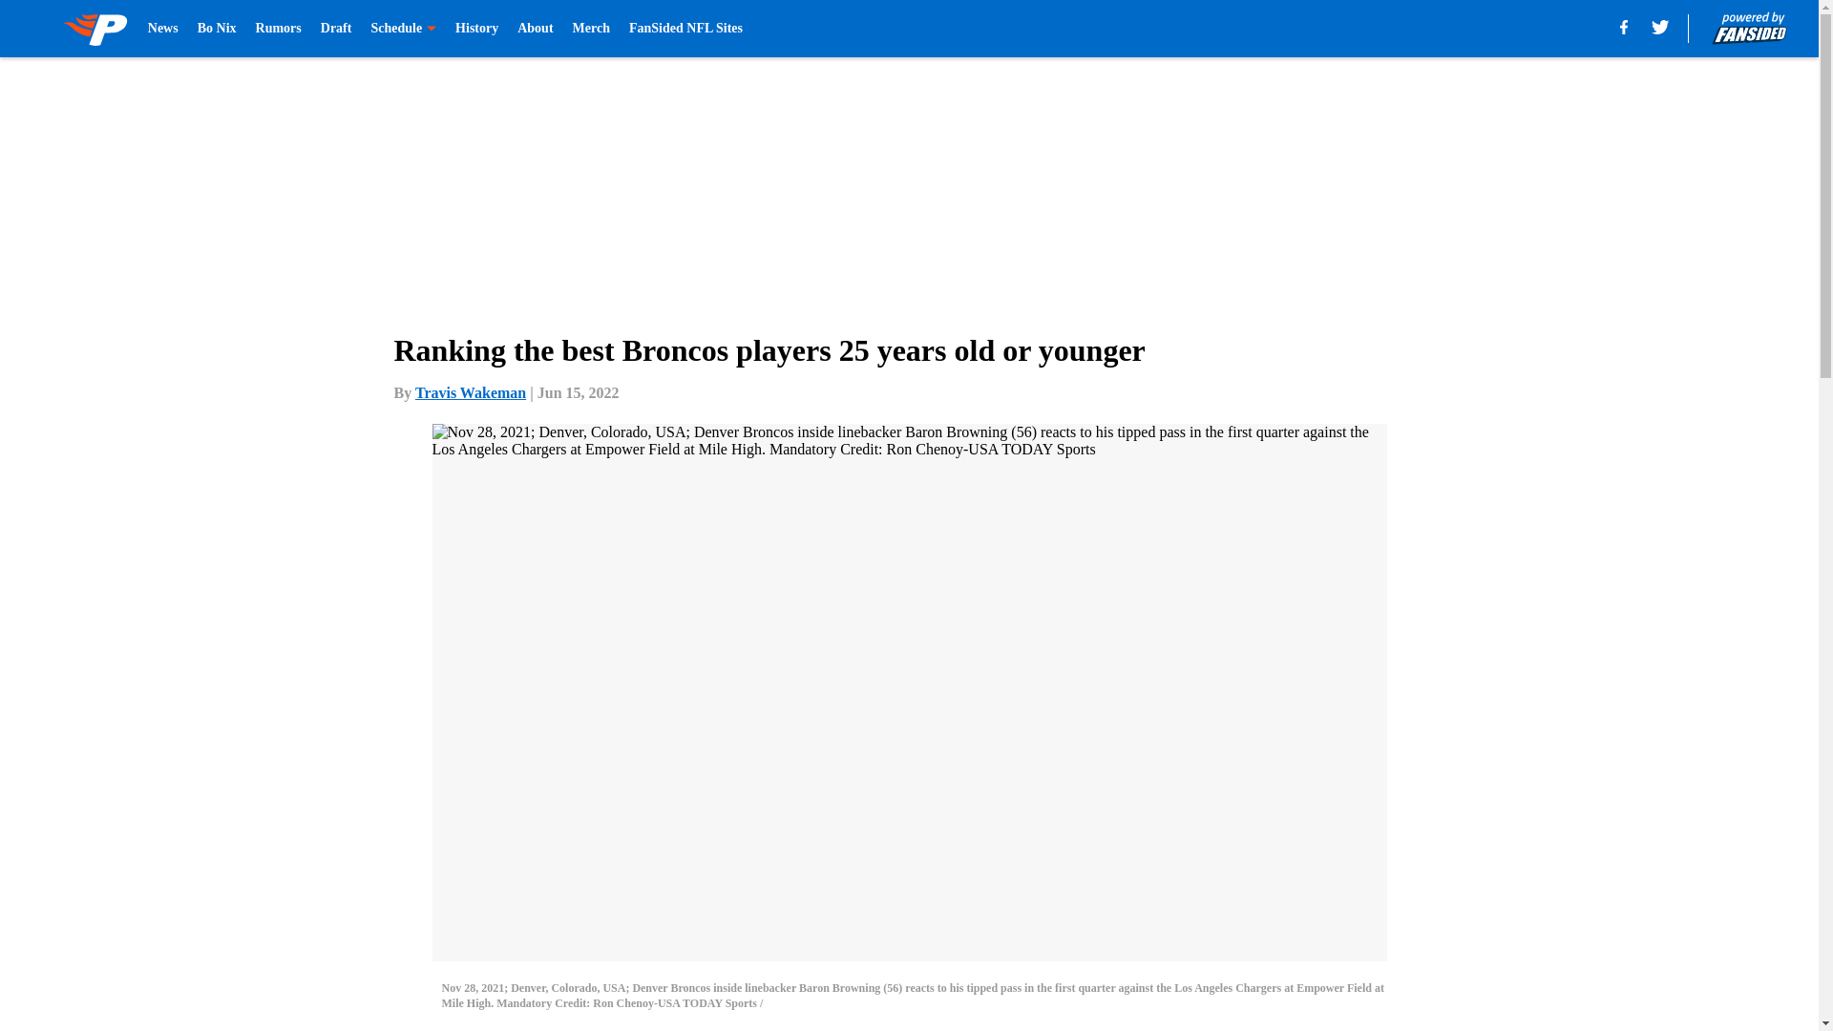 The height and width of the screenshot is (1031, 1833). Describe the element at coordinates (476, 29) in the screenshot. I see `History` at that location.